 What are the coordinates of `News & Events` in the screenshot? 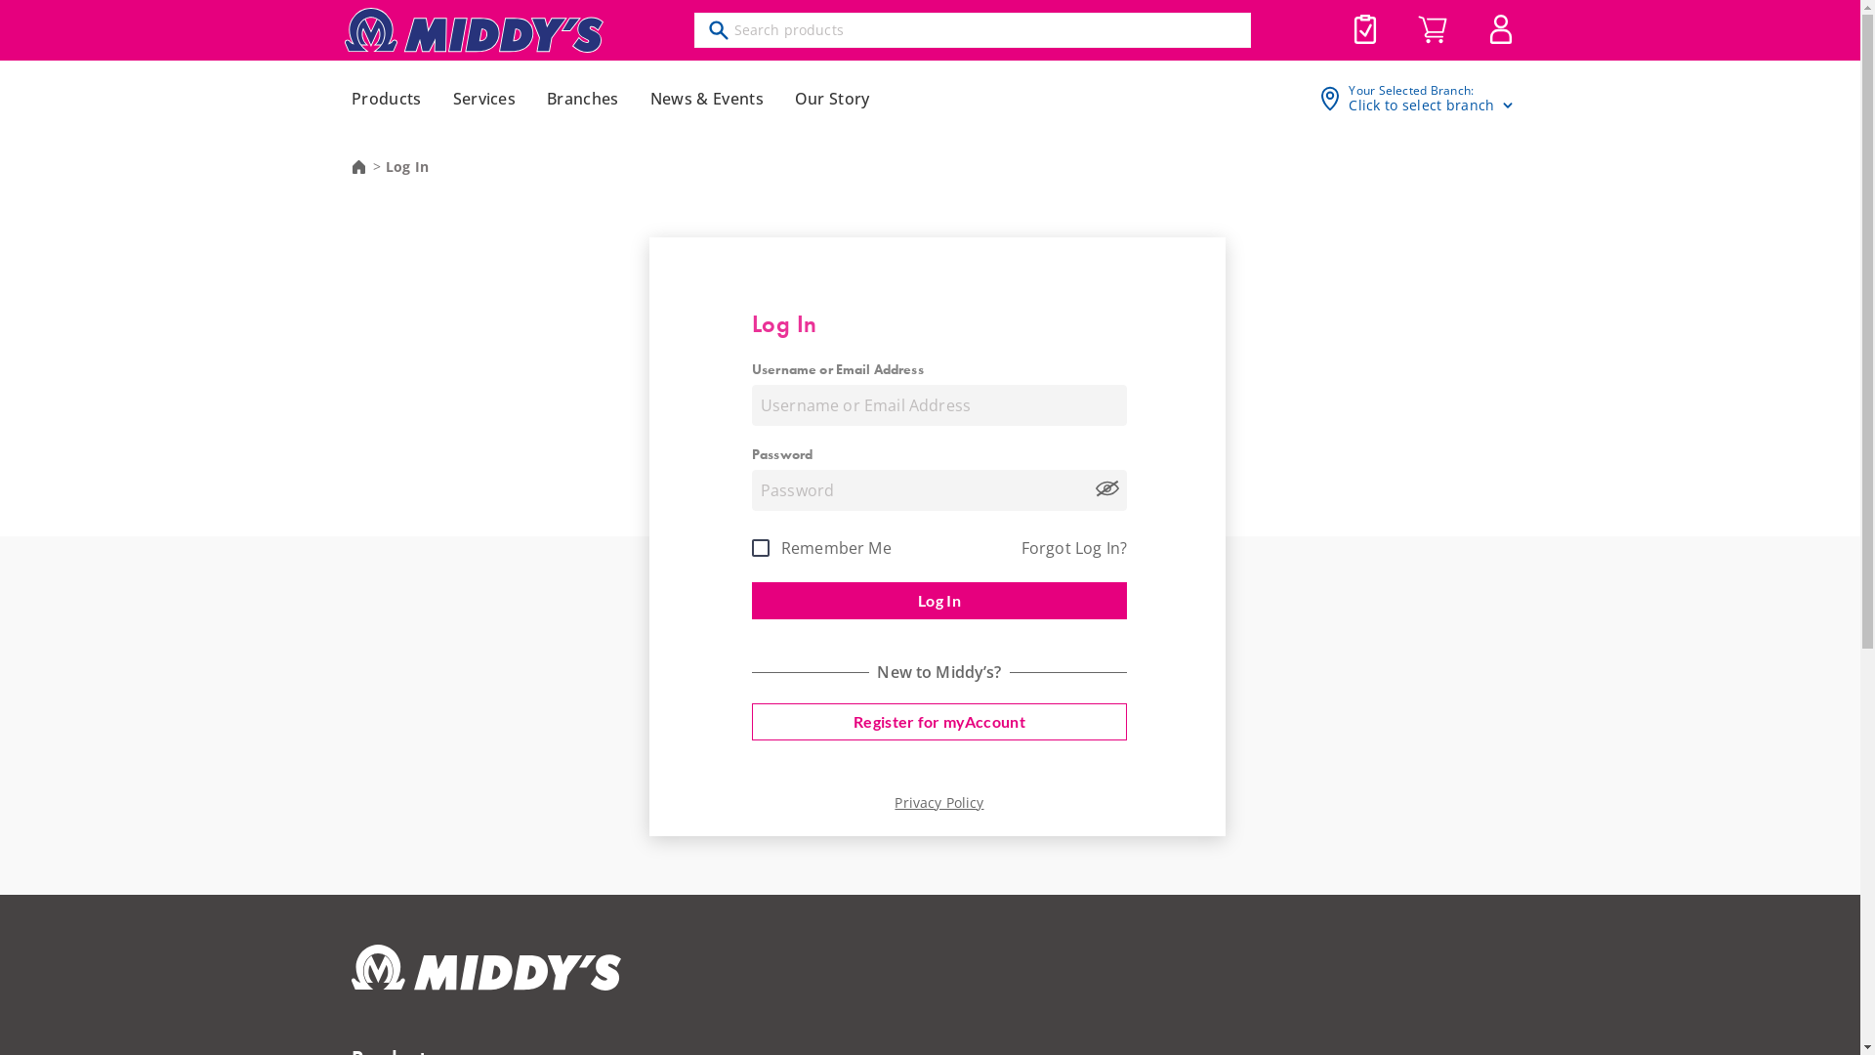 It's located at (707, 99).